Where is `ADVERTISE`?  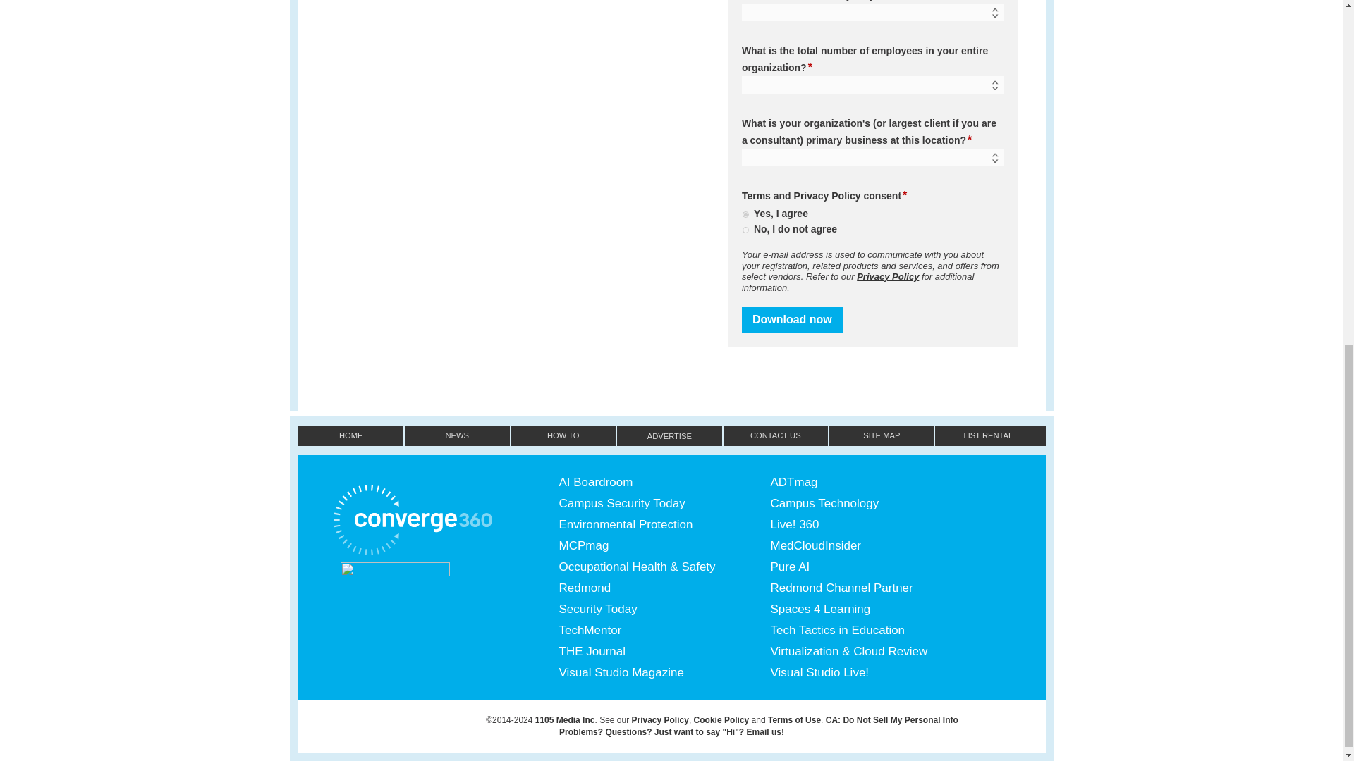 ADVERTISE is located at coordinates (669, 435).